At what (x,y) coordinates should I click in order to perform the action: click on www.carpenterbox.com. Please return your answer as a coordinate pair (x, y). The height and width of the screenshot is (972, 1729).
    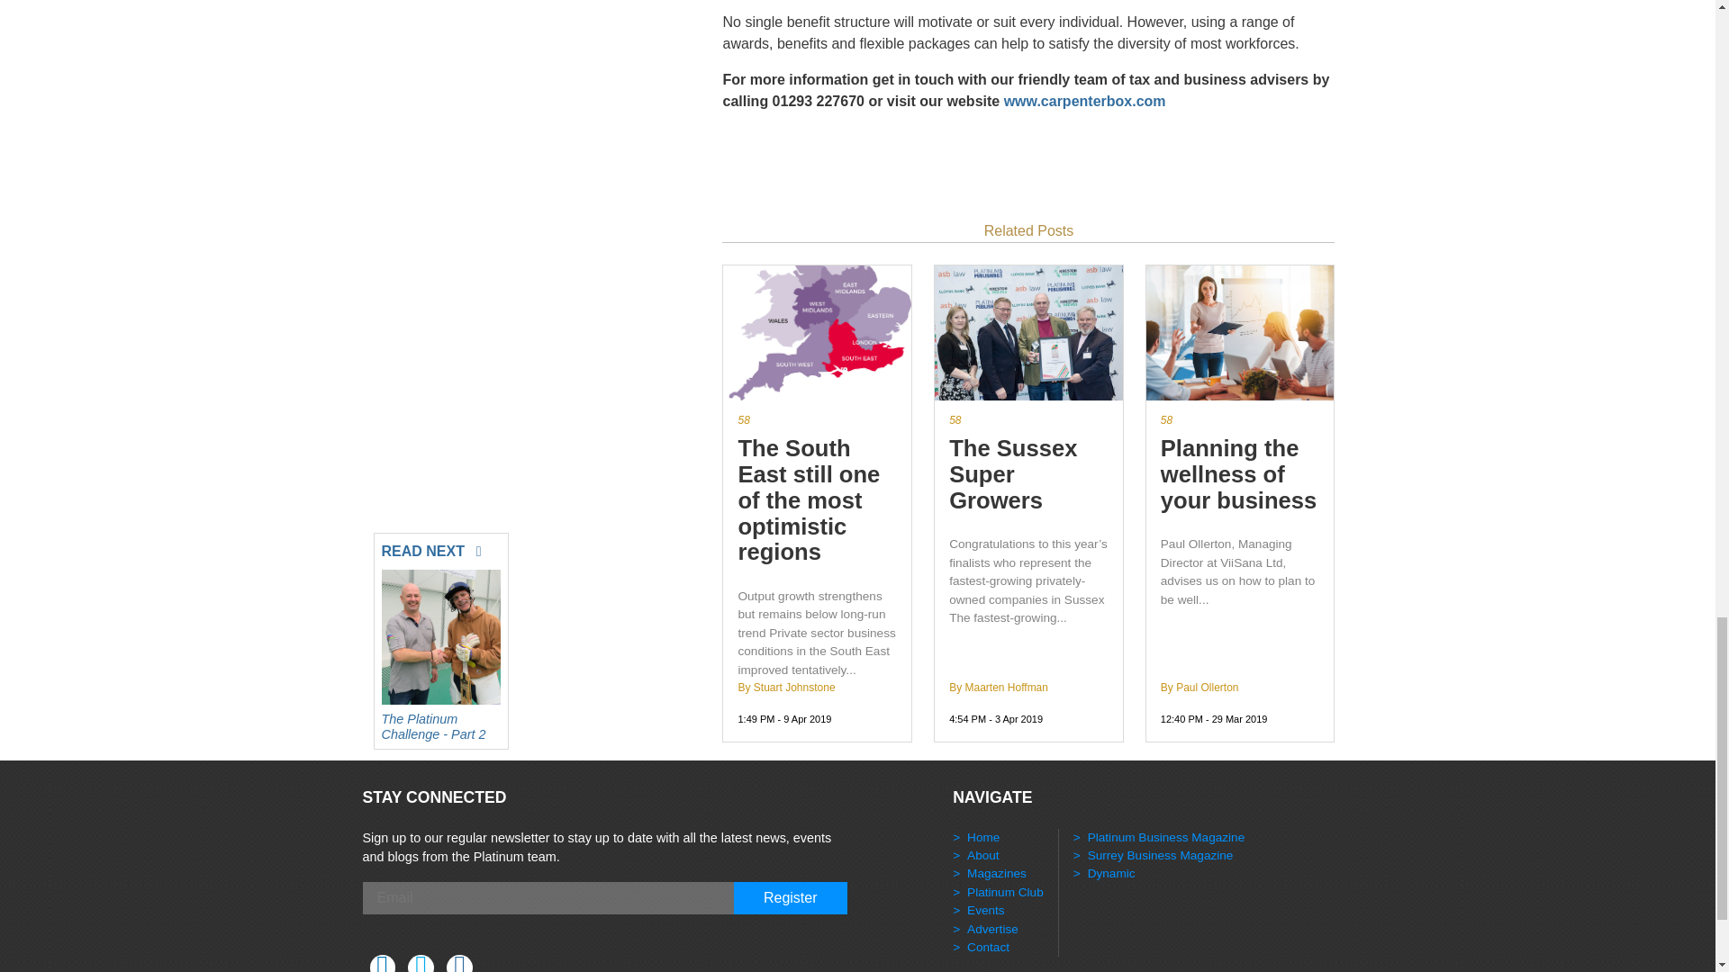
    Looking at the image, I should click on (1084, 101).